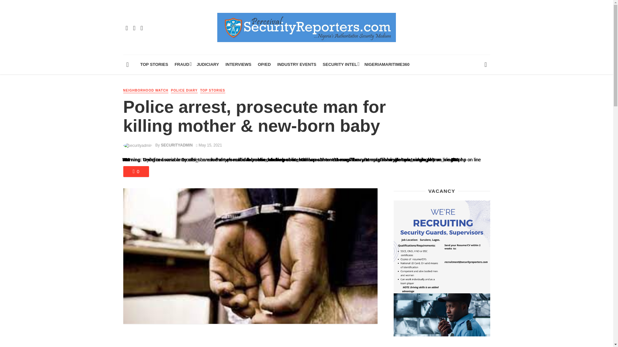 The width and height of the screenshot is (618, 347). What do you see at coordinates (208, 64) in the screenshot?
I see `JUDICIARY` at bounding box center [208, 64].